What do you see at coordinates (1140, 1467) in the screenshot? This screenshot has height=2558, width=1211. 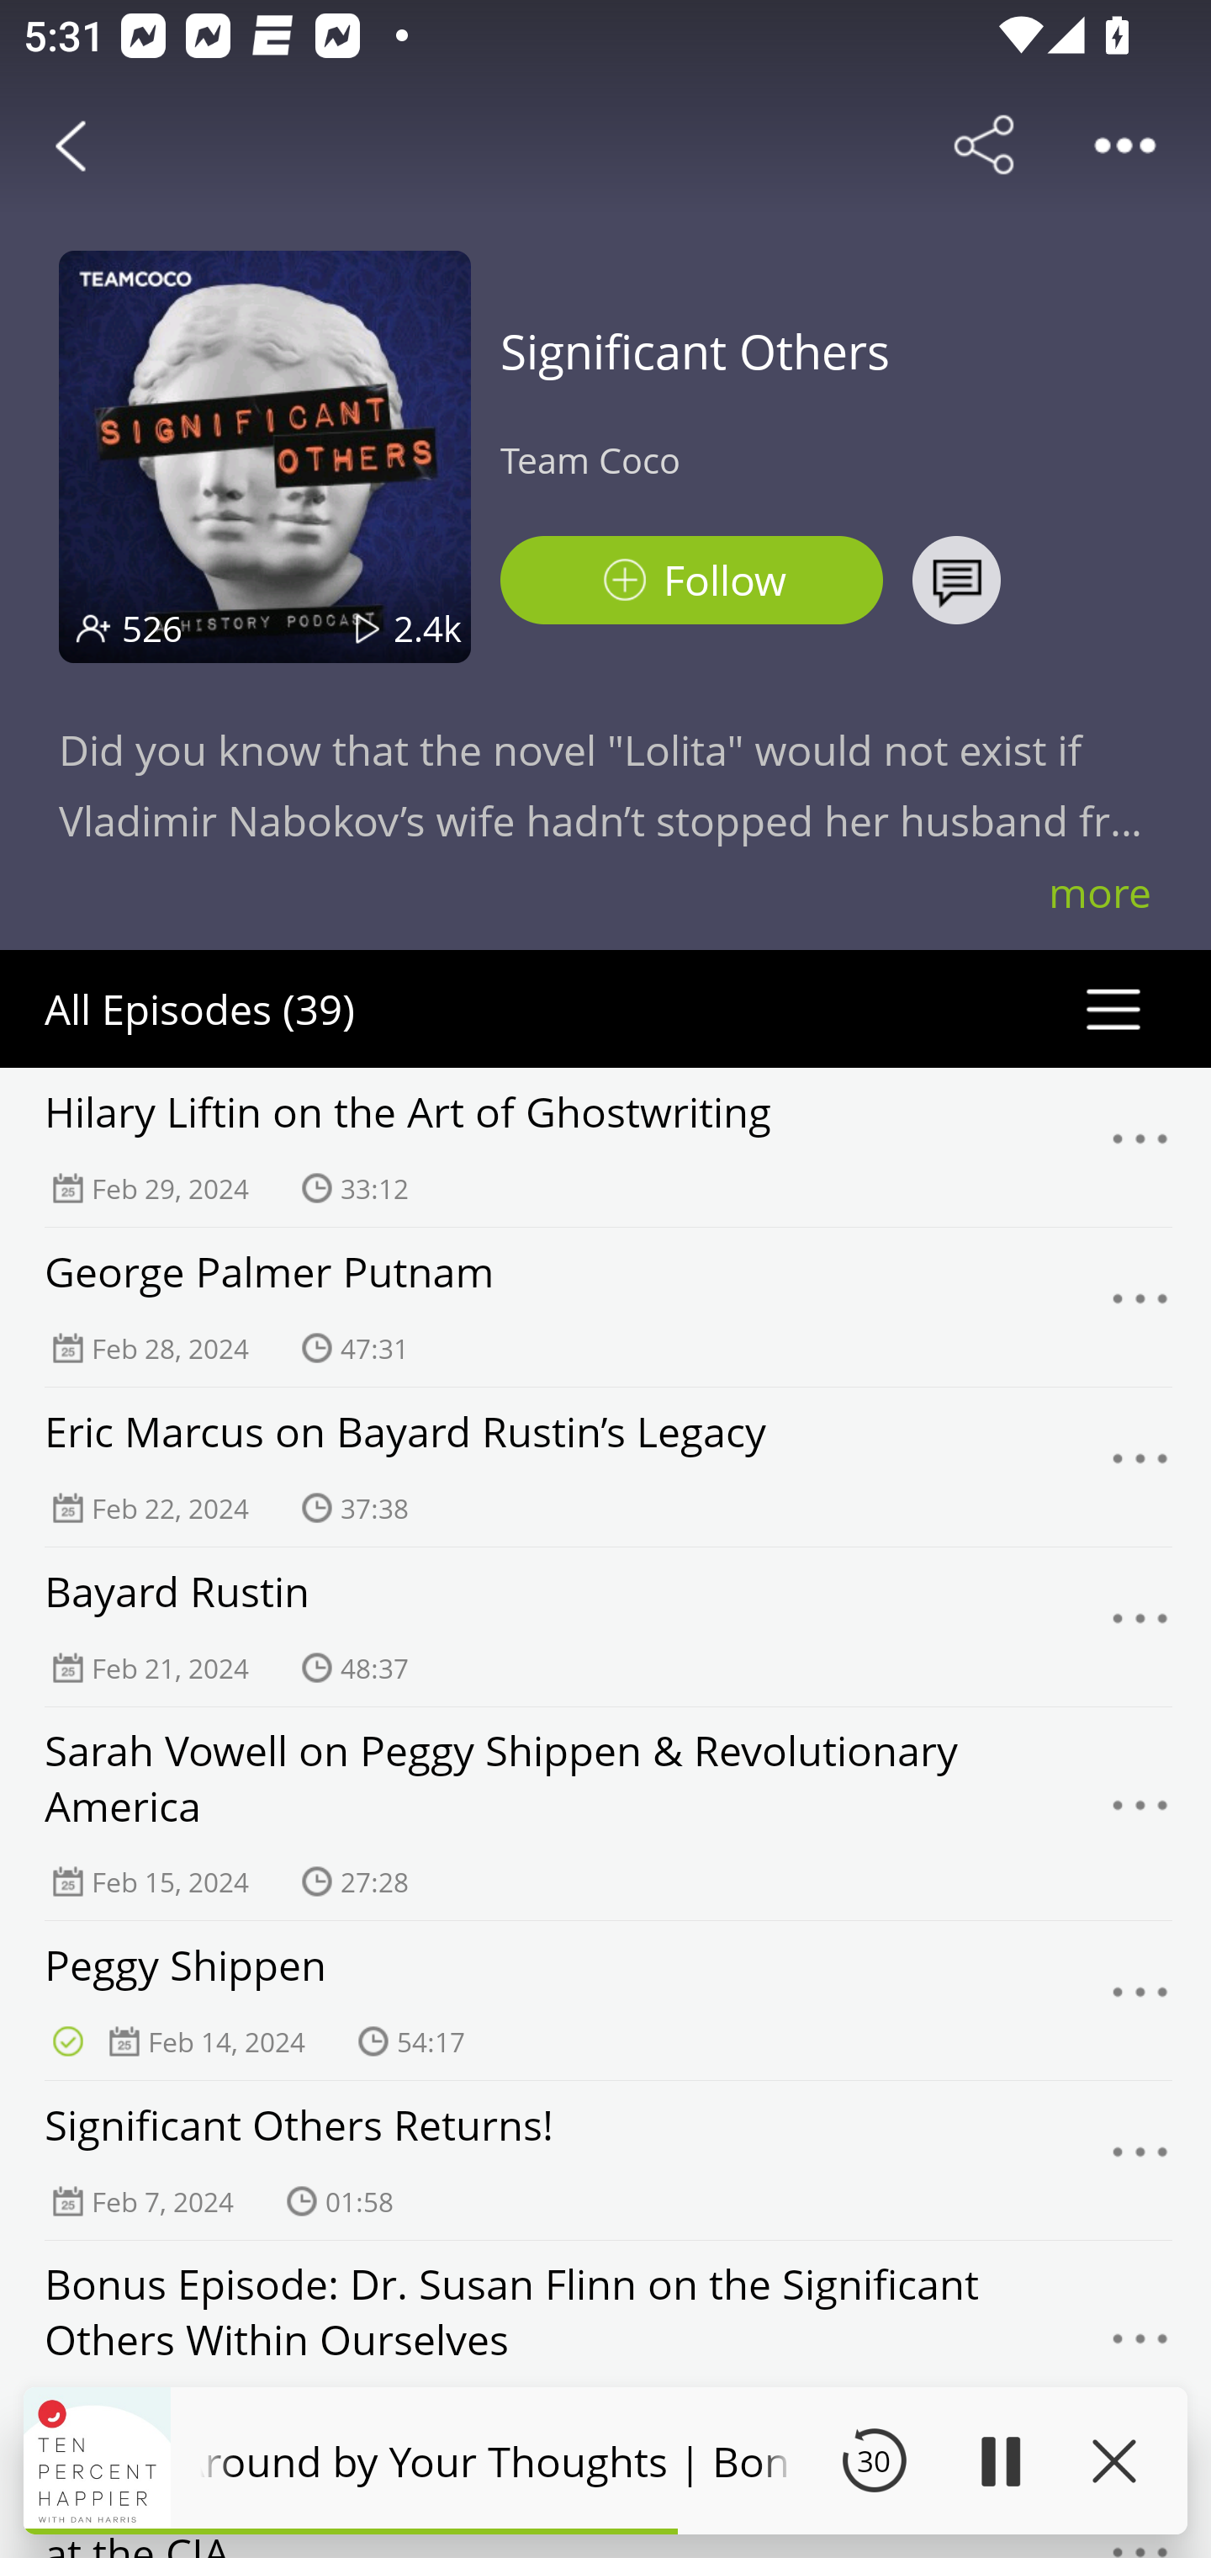 I see `Menu` at bounding box center [1140, 1467].